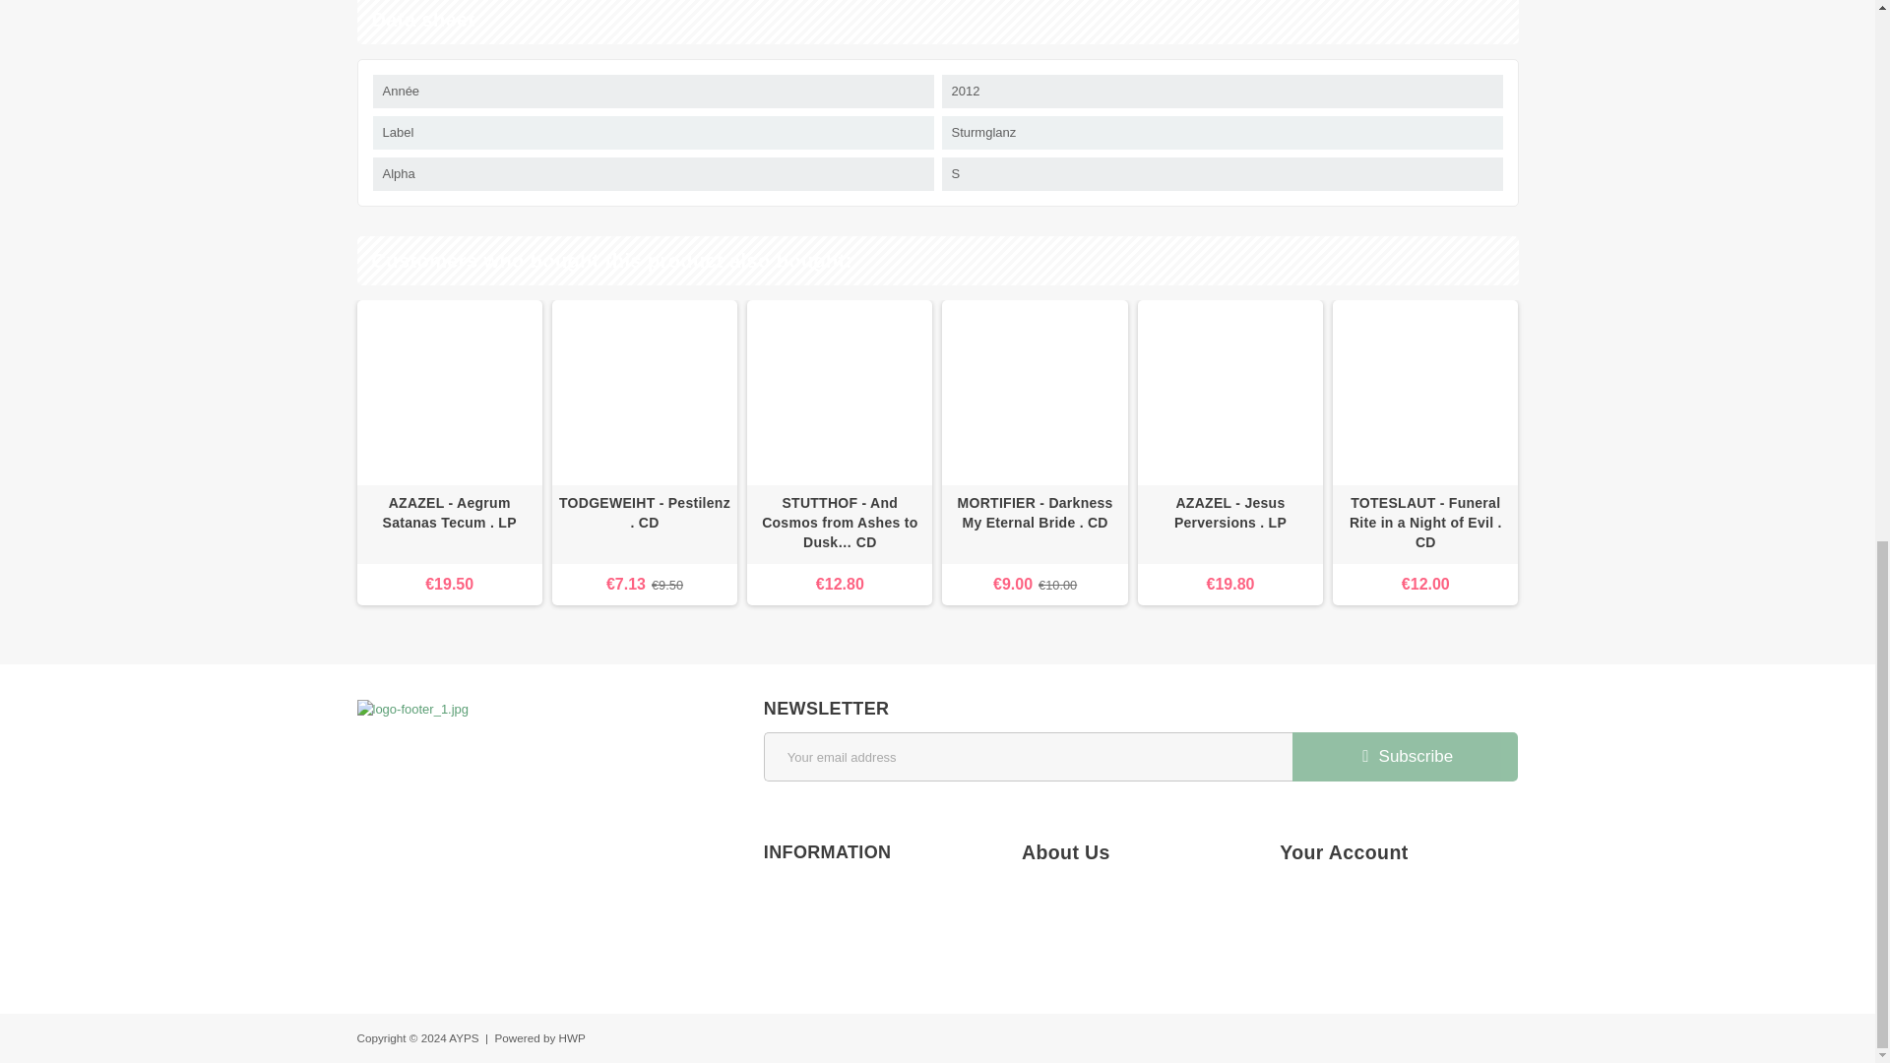 The image size is (1890, 1063). Describe the element at coordinates (1230, 392) in the screenshot. I see `AZAZEL - Jesus Perversions . LP` at that location.